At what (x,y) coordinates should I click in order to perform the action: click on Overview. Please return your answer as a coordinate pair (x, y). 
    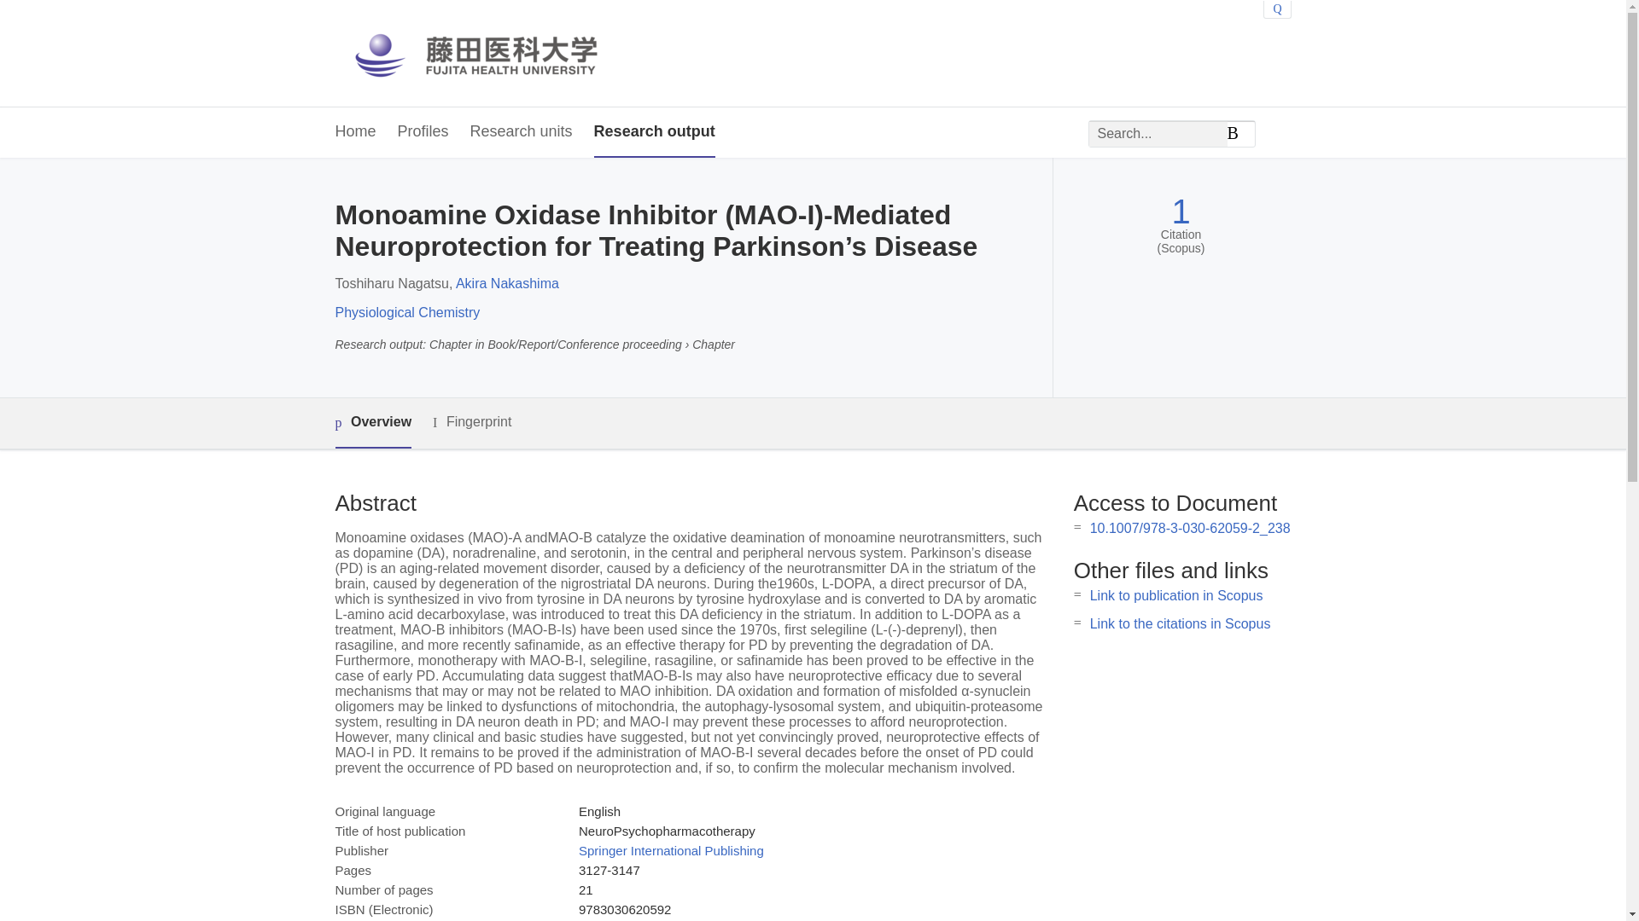
    Looking at the image, I should click on (372, 423).